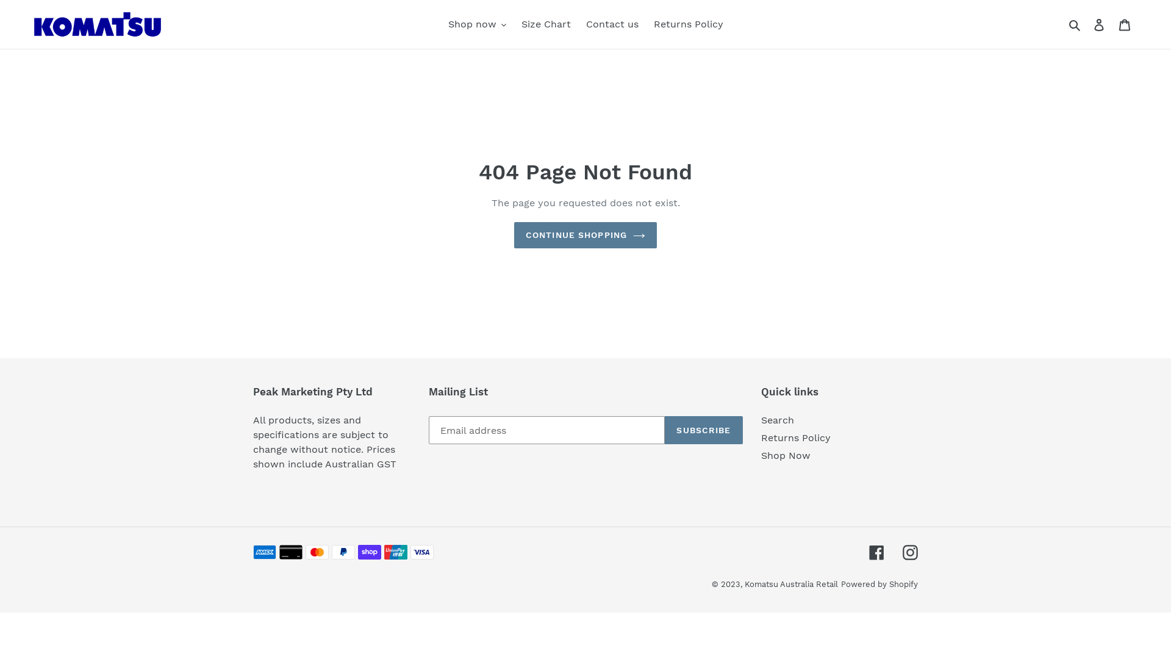 The height and width of the screenshot is (659, 1171). What do you see at coordinates (879, 585) in the screenshot?
I see `Powered by Shopify` at bounding box center [879, 585].